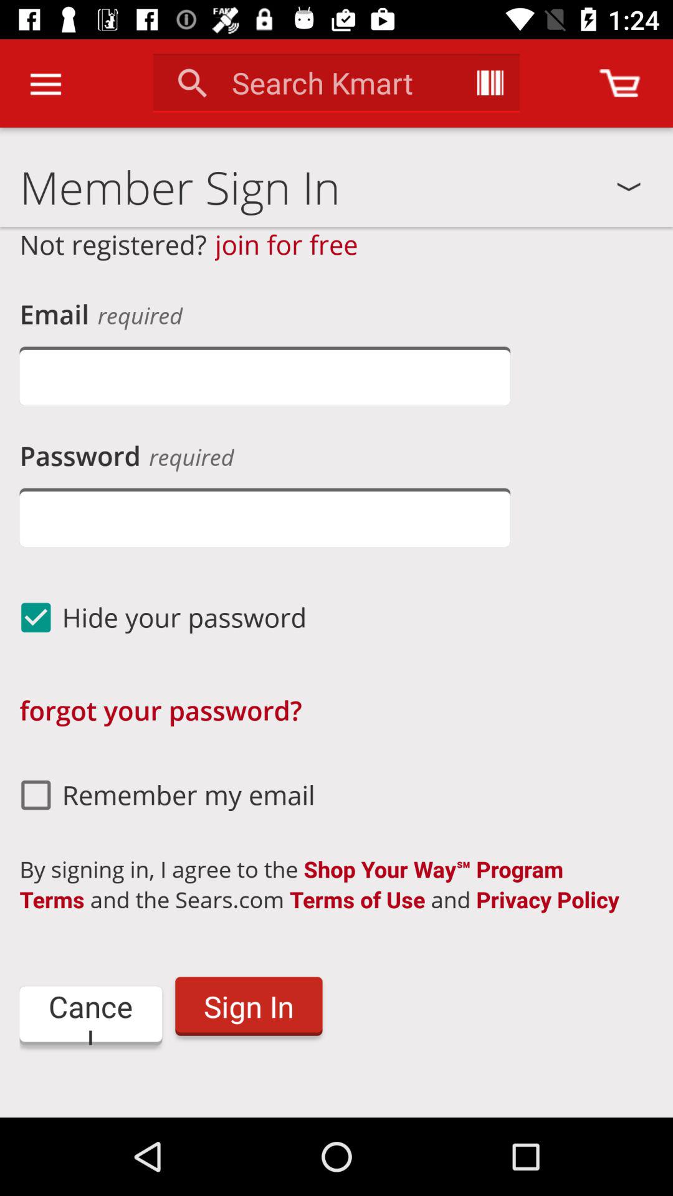 This screenshot has height=1196, width=673. What do you see at coordinates (264, 517) in the screenshot?
I see `click the item above the hide your password item` at bounding box center [264, 517].